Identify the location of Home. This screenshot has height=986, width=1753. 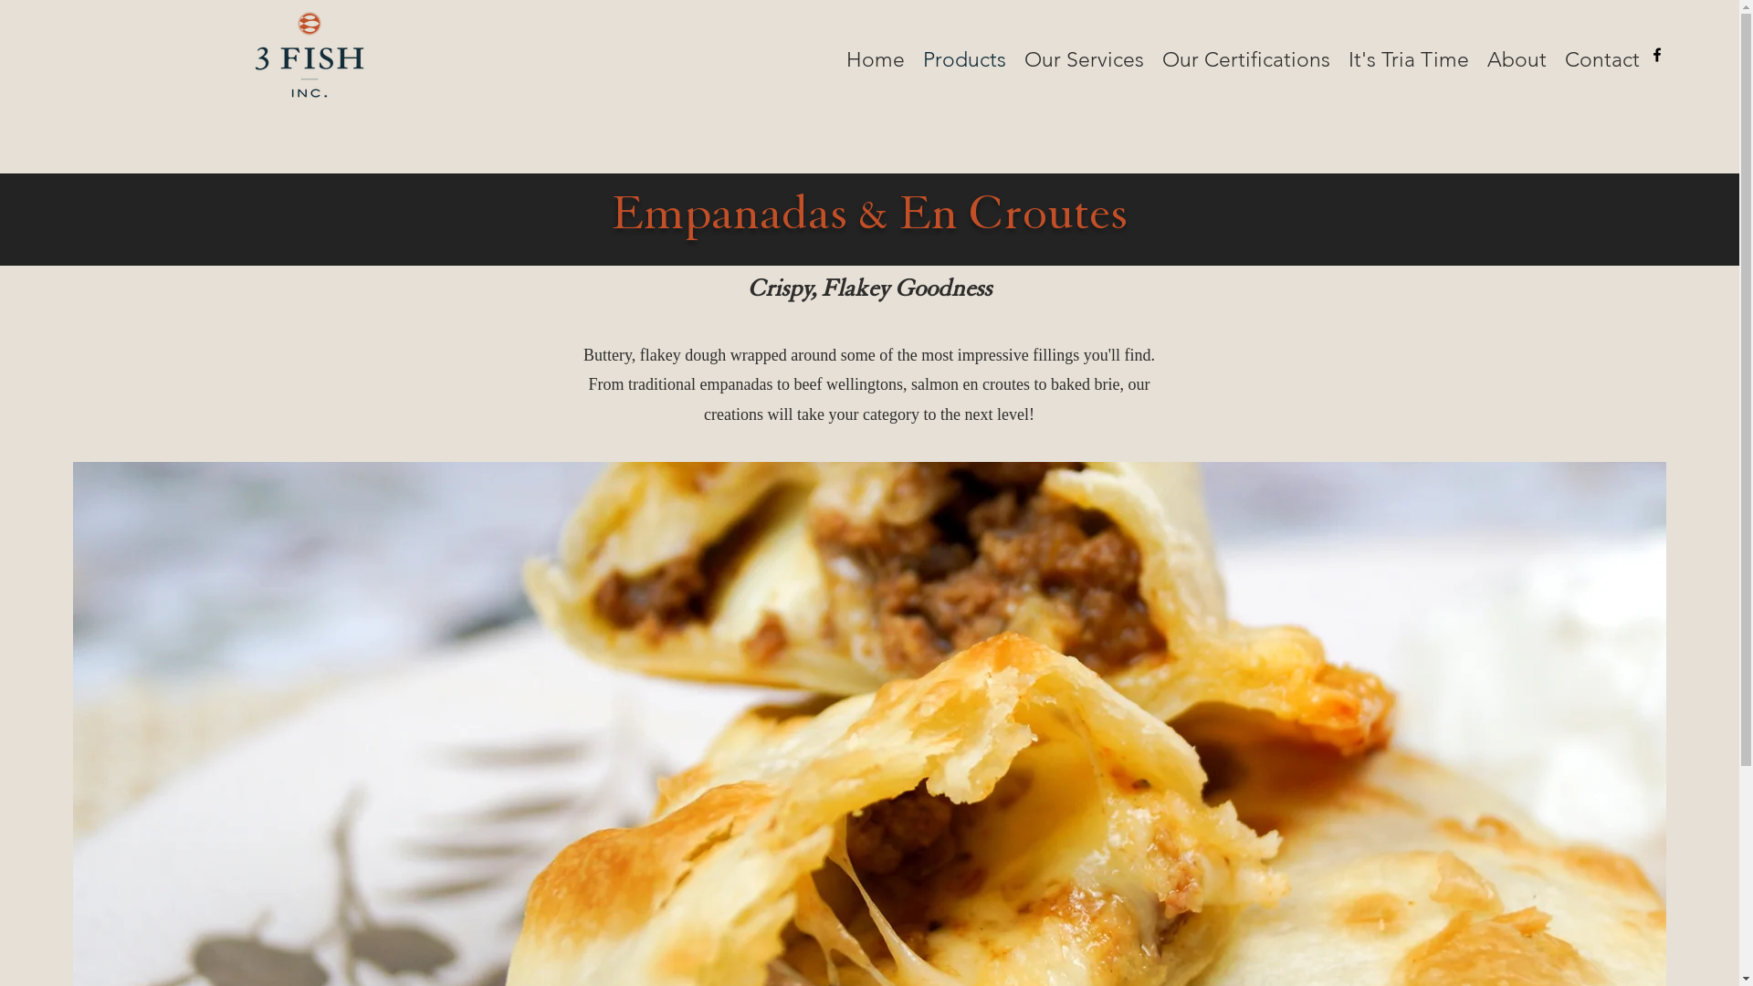
(876, 55).